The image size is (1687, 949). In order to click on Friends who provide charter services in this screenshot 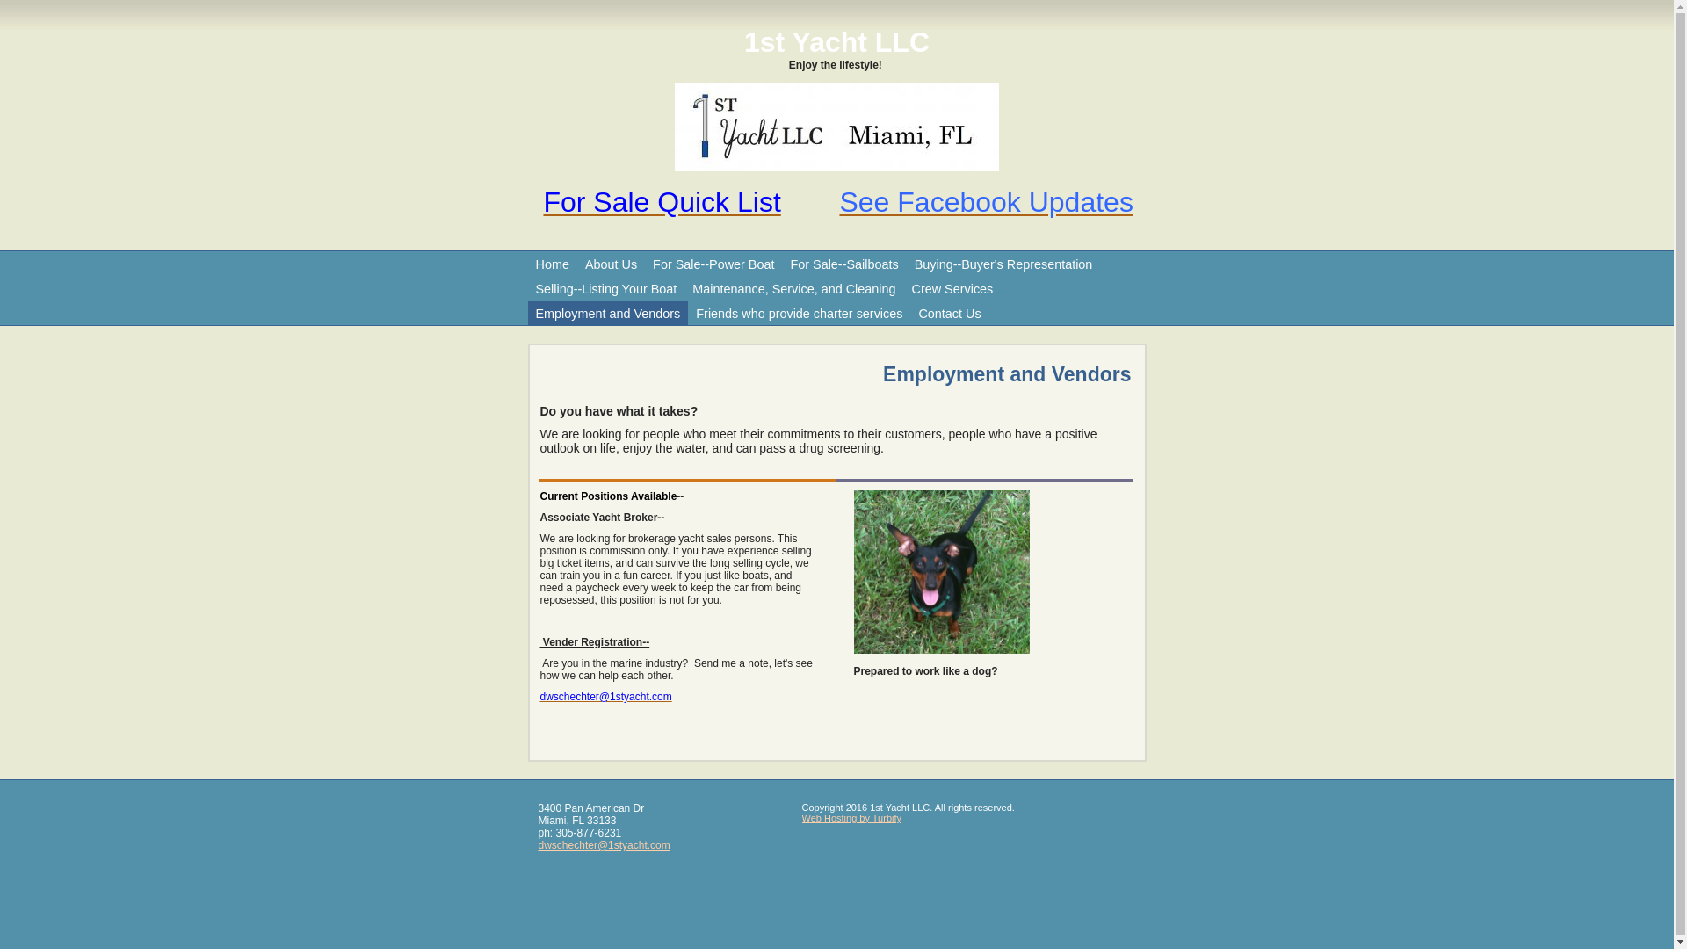, I will do `click(800, 313)`.